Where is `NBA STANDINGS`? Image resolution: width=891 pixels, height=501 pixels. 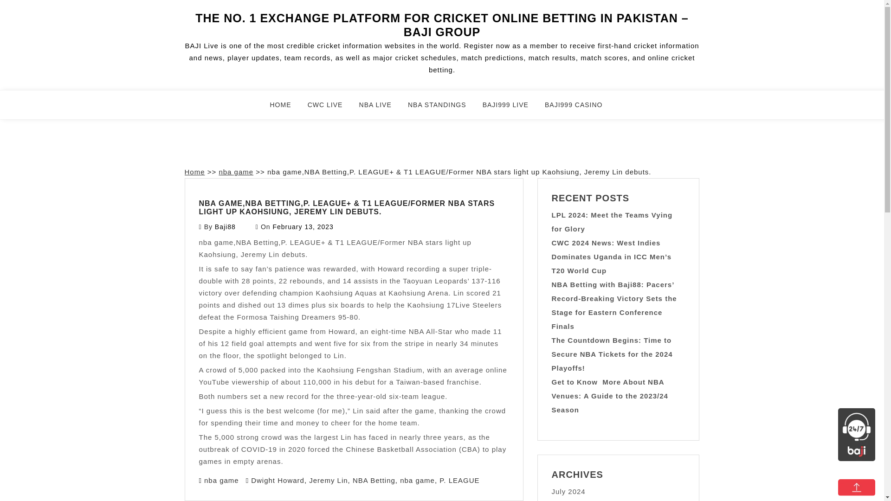
NBA STANDINGS is located at coordinates (443, 109).